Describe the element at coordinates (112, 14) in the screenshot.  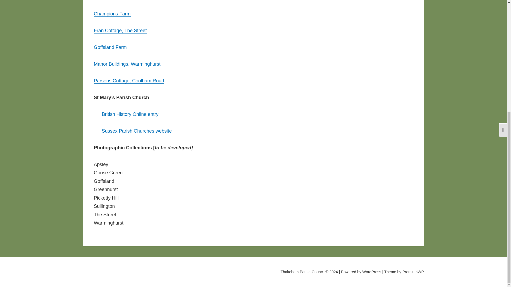
I see `Champions Farm` at that location.